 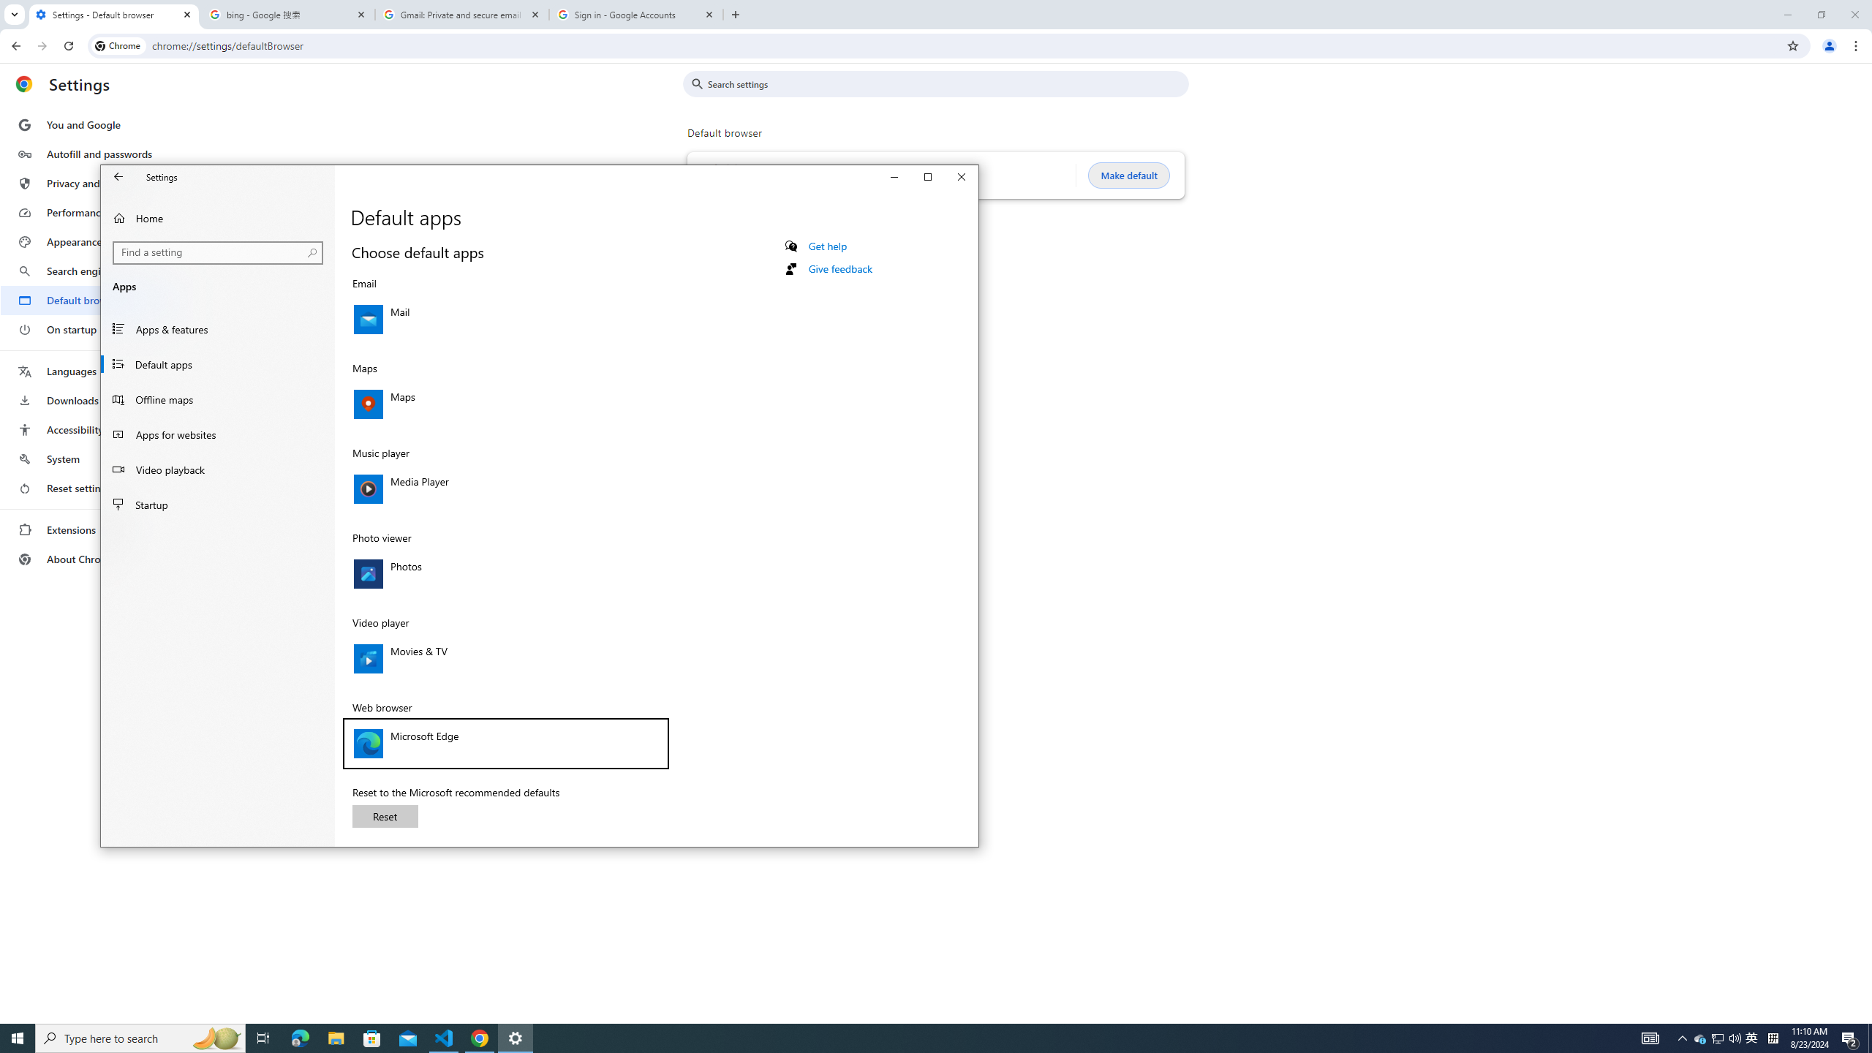 What do you see at coordinates (1701, 1038) in the screenshot?
I see `File Explorer` at bounding box center [1701, 1038].